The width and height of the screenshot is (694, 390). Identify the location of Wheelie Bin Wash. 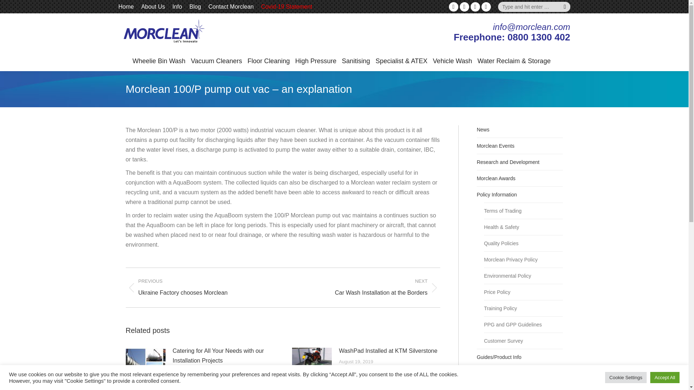
(159, 61).